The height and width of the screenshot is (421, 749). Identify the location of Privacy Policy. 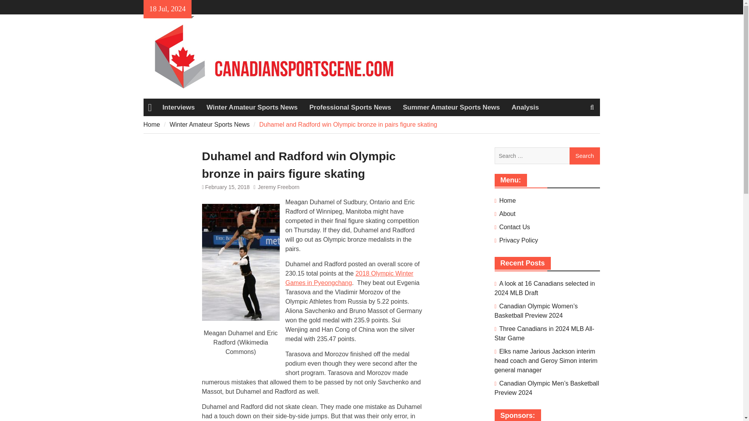
(519, 240).